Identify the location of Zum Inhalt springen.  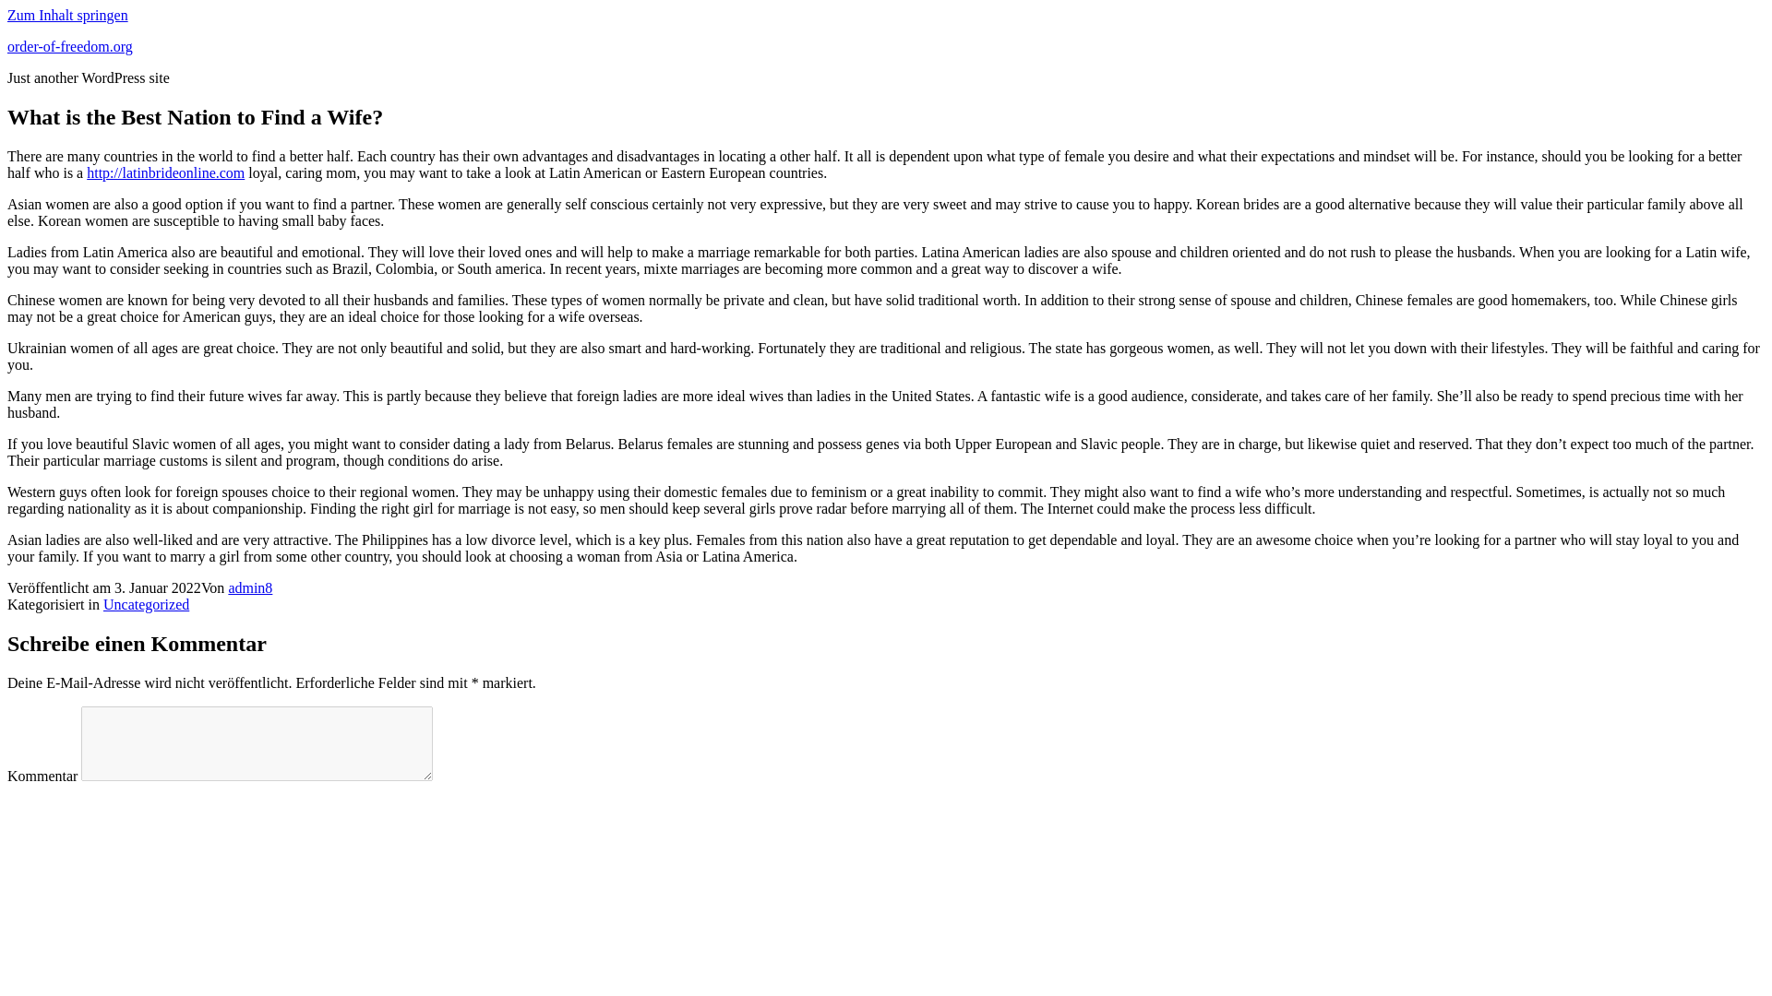
(66, 15).